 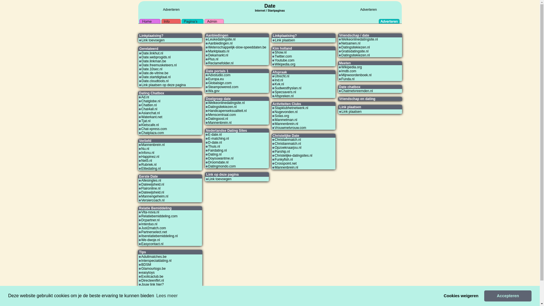 What do you see at coordinates (282, 152) in the screenshot?
I see `Parship.nl` at bounding box center [282, 152].